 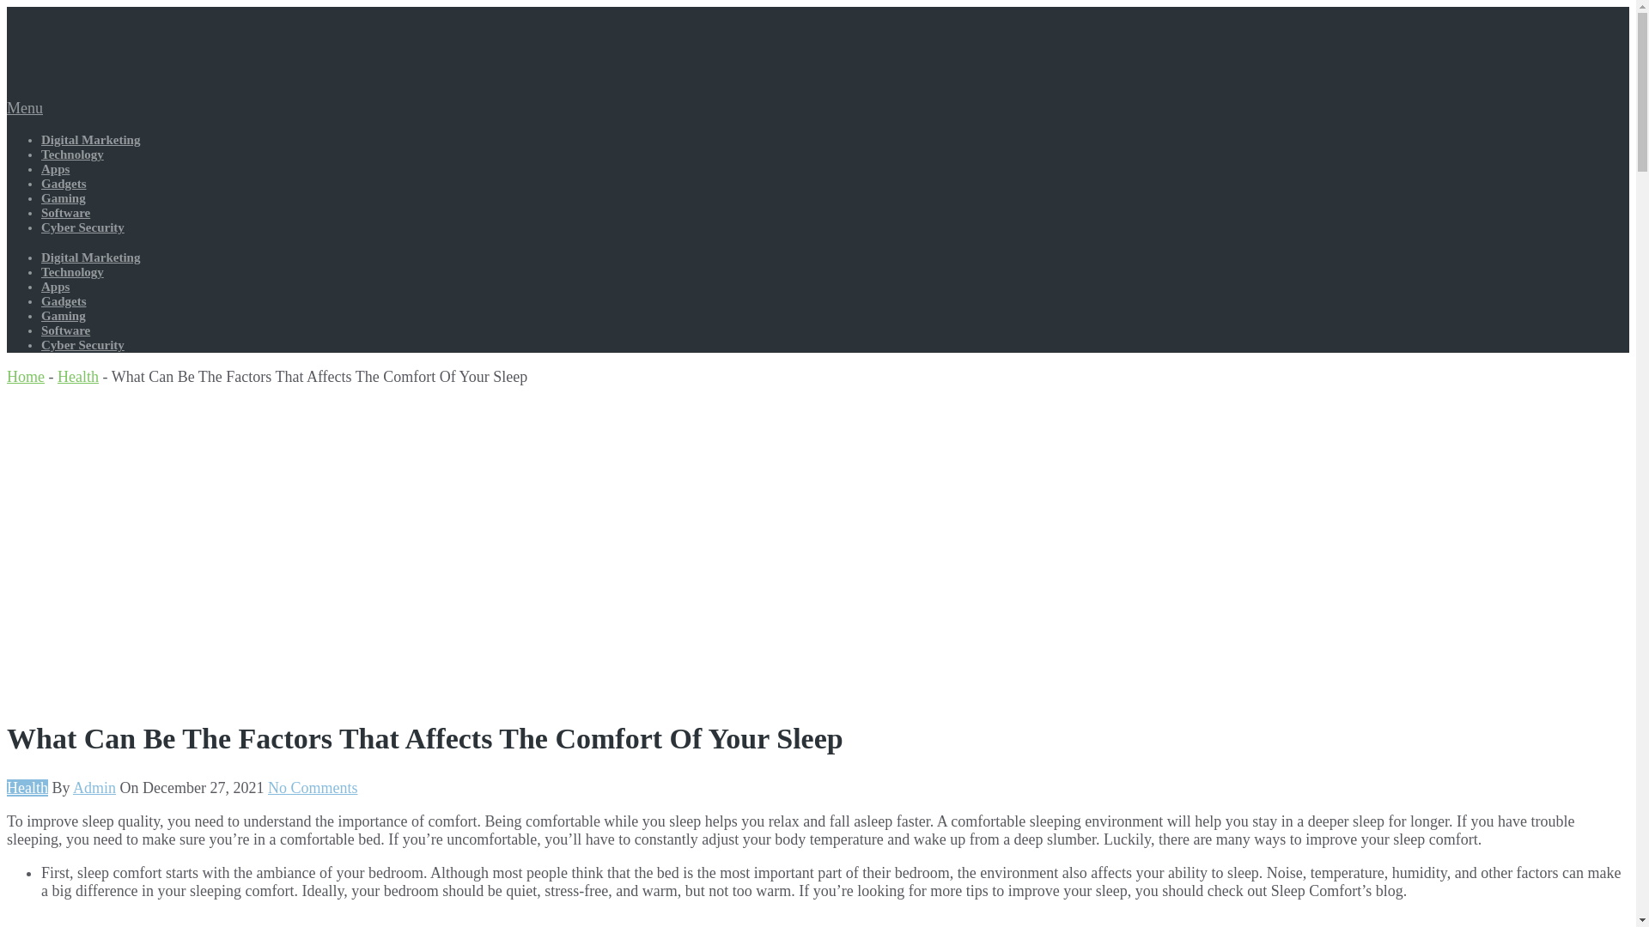 I want to click on Gaming, so click(x=64, y=315).